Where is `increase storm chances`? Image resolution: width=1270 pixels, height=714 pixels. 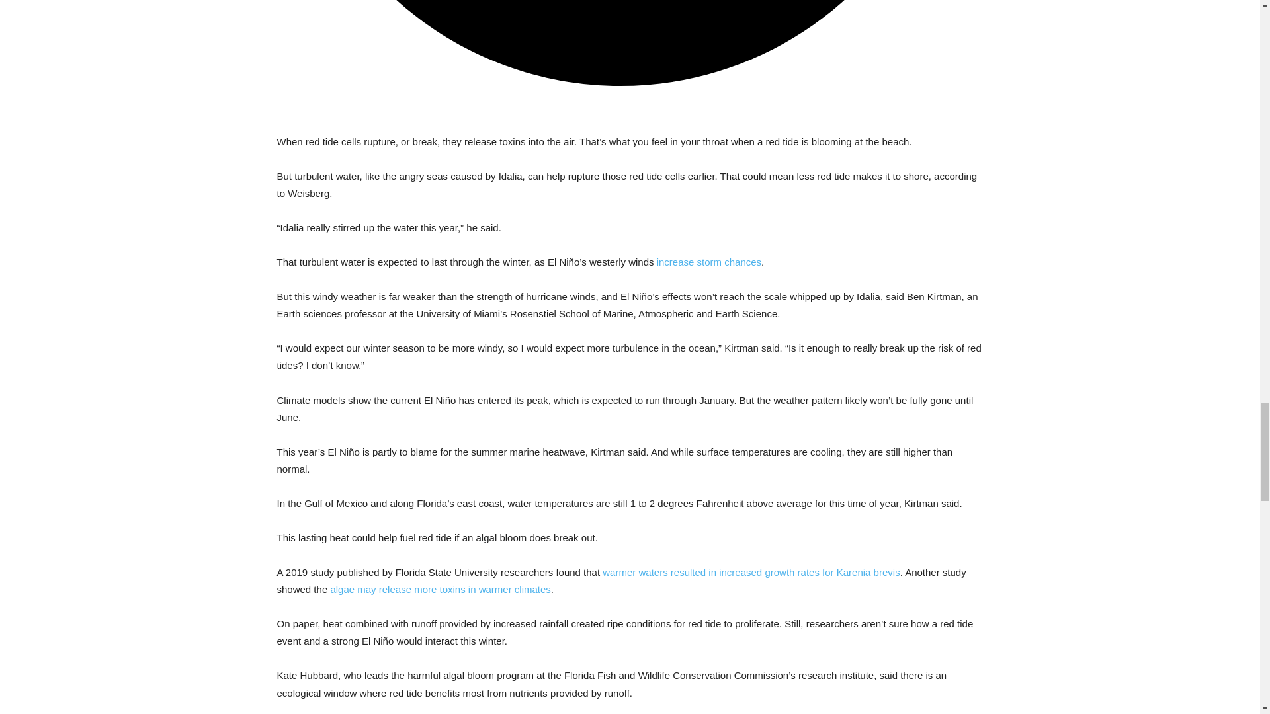
increase storm chances is located at coordinates (708, 262).